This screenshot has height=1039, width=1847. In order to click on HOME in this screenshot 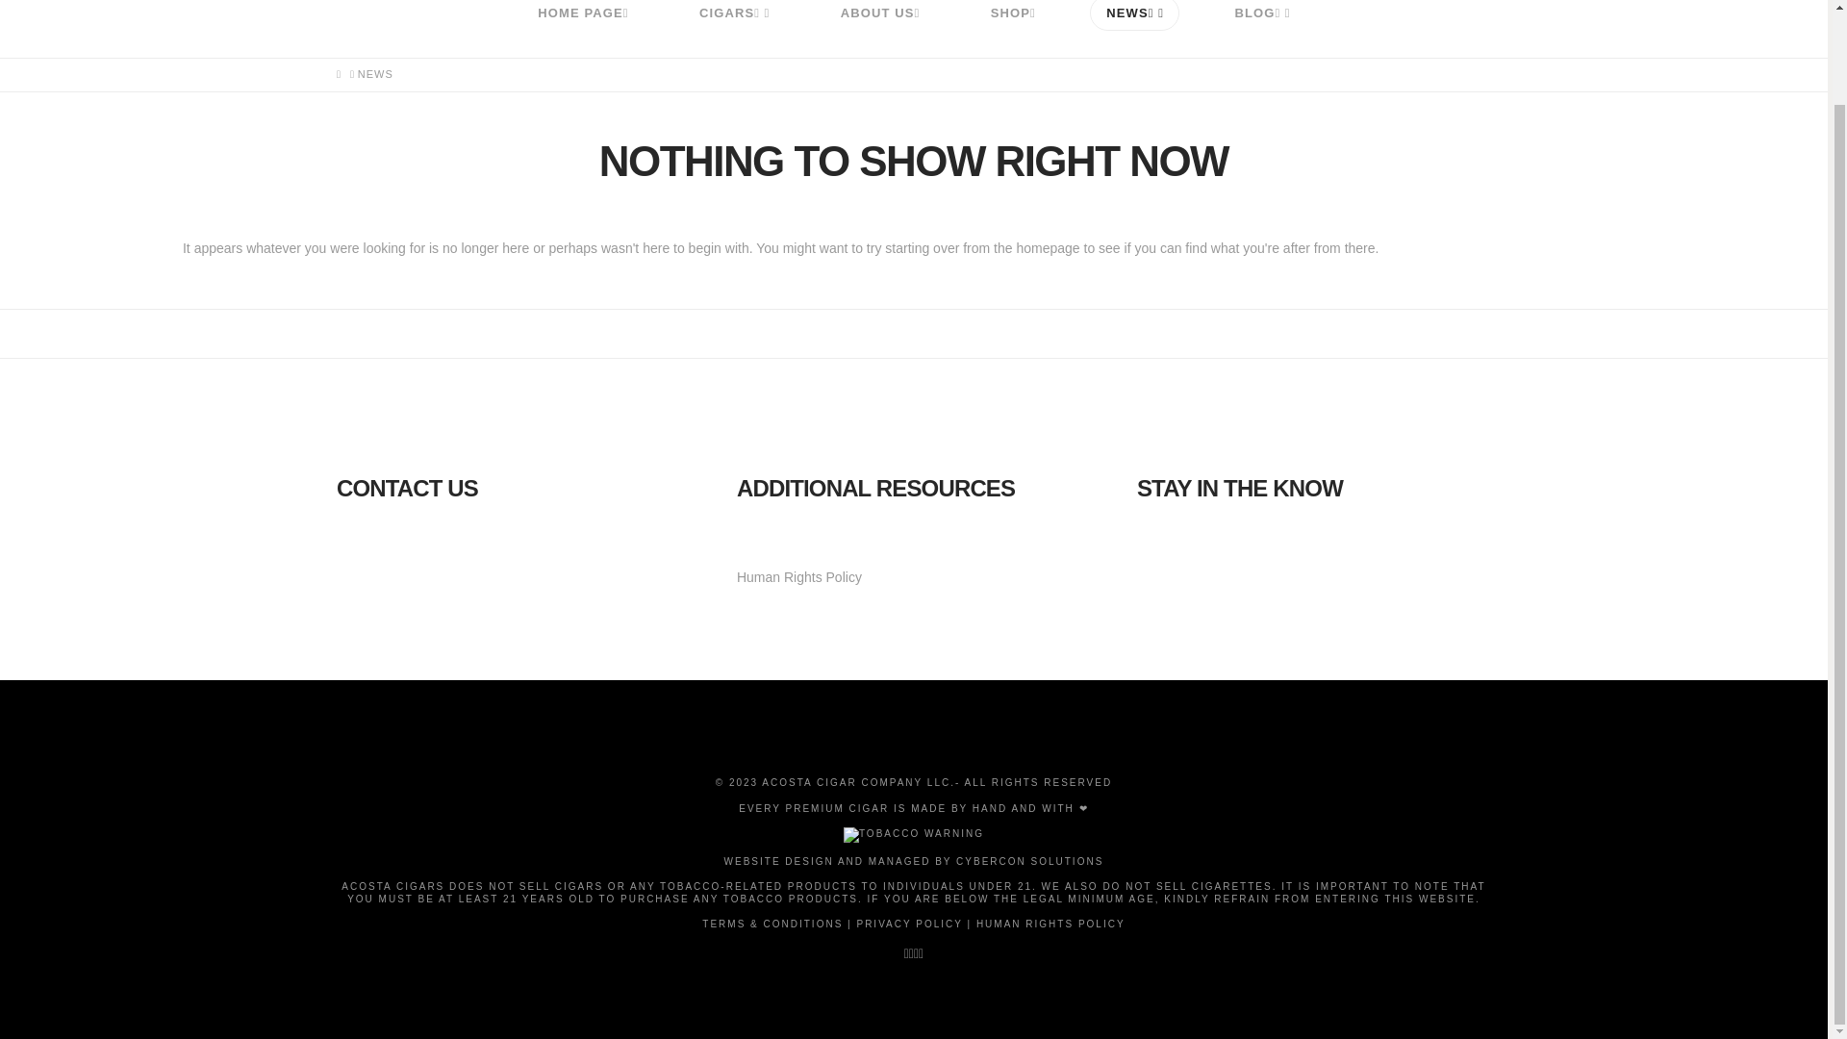, I will do `click(339, 75)`.